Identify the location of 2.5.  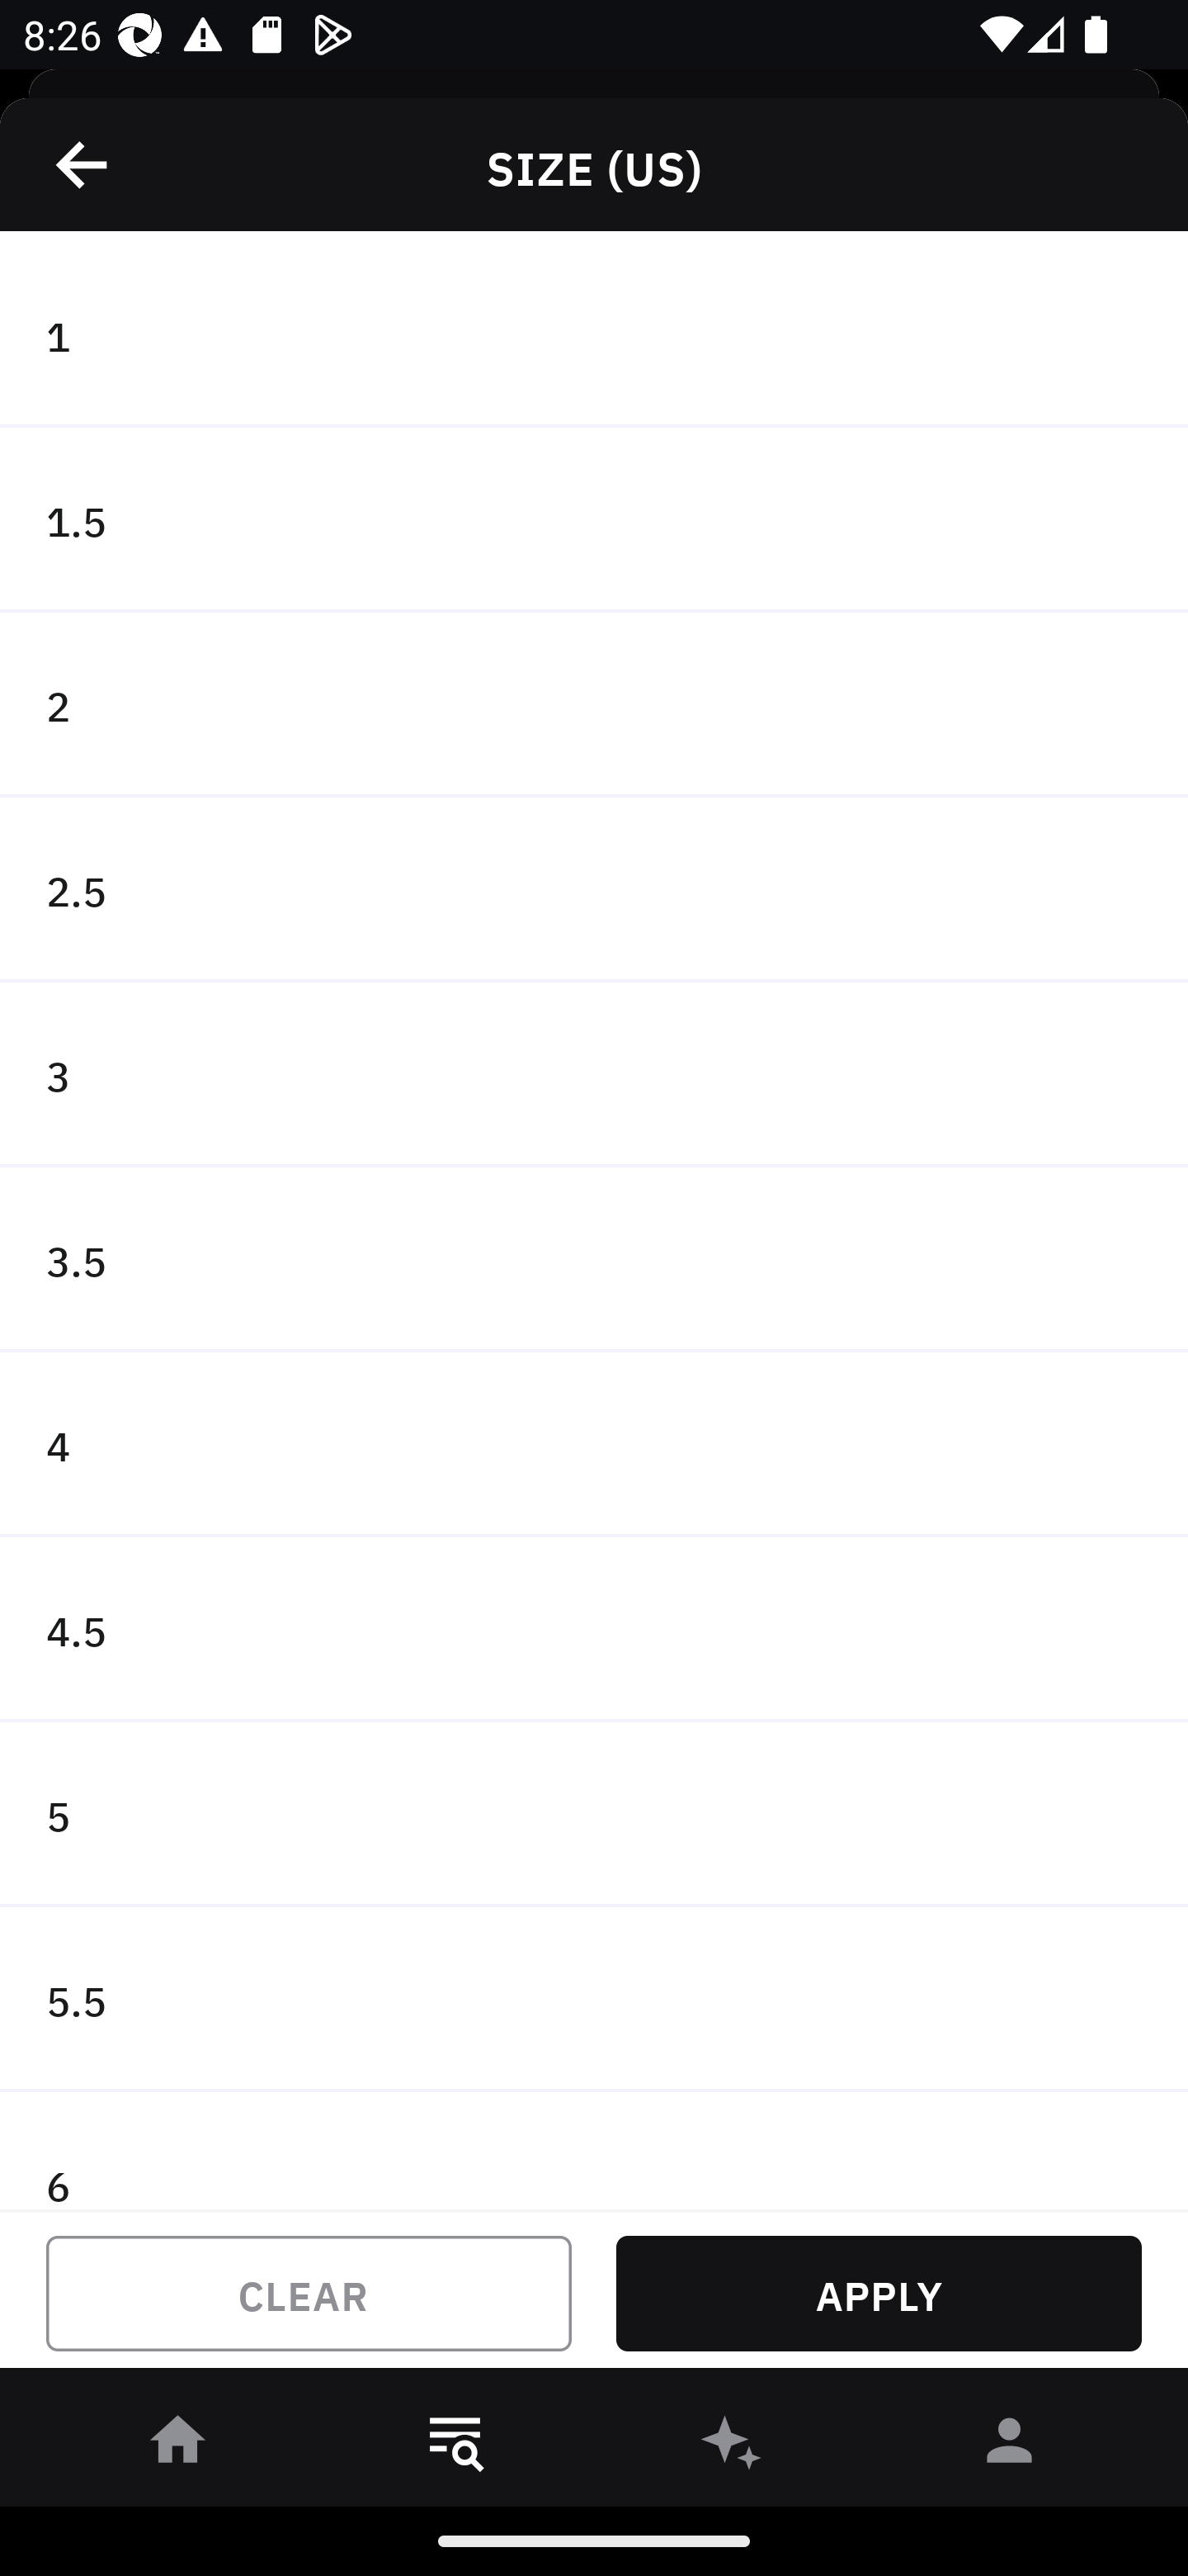
(594, 890).